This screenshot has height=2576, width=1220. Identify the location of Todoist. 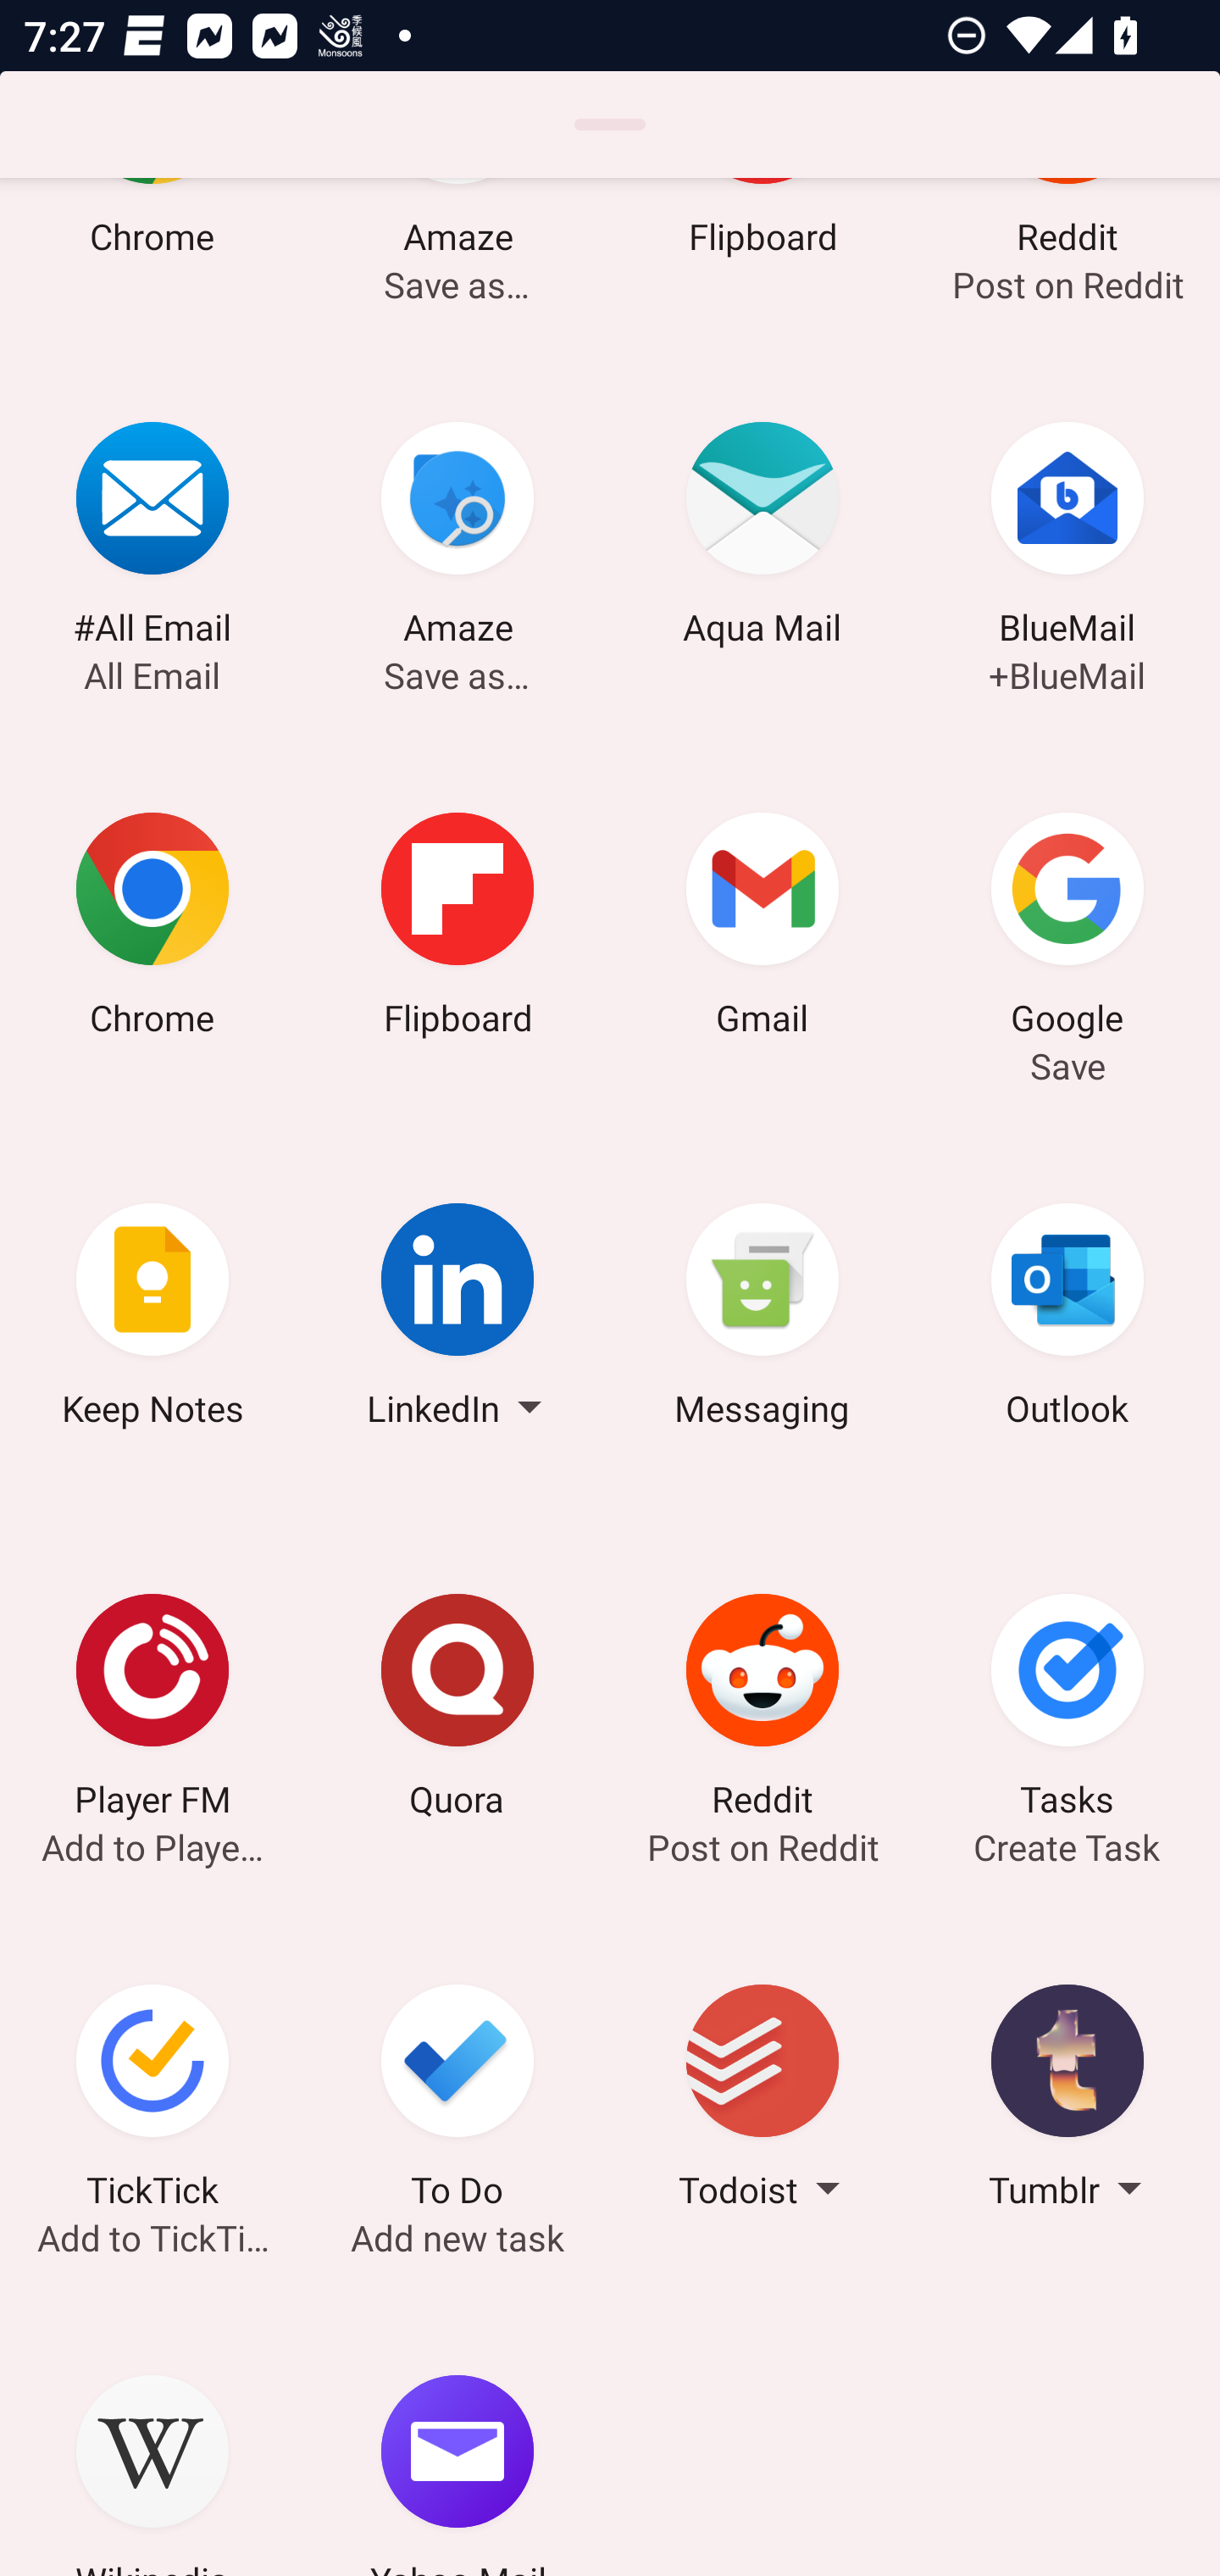
(762, 2101).